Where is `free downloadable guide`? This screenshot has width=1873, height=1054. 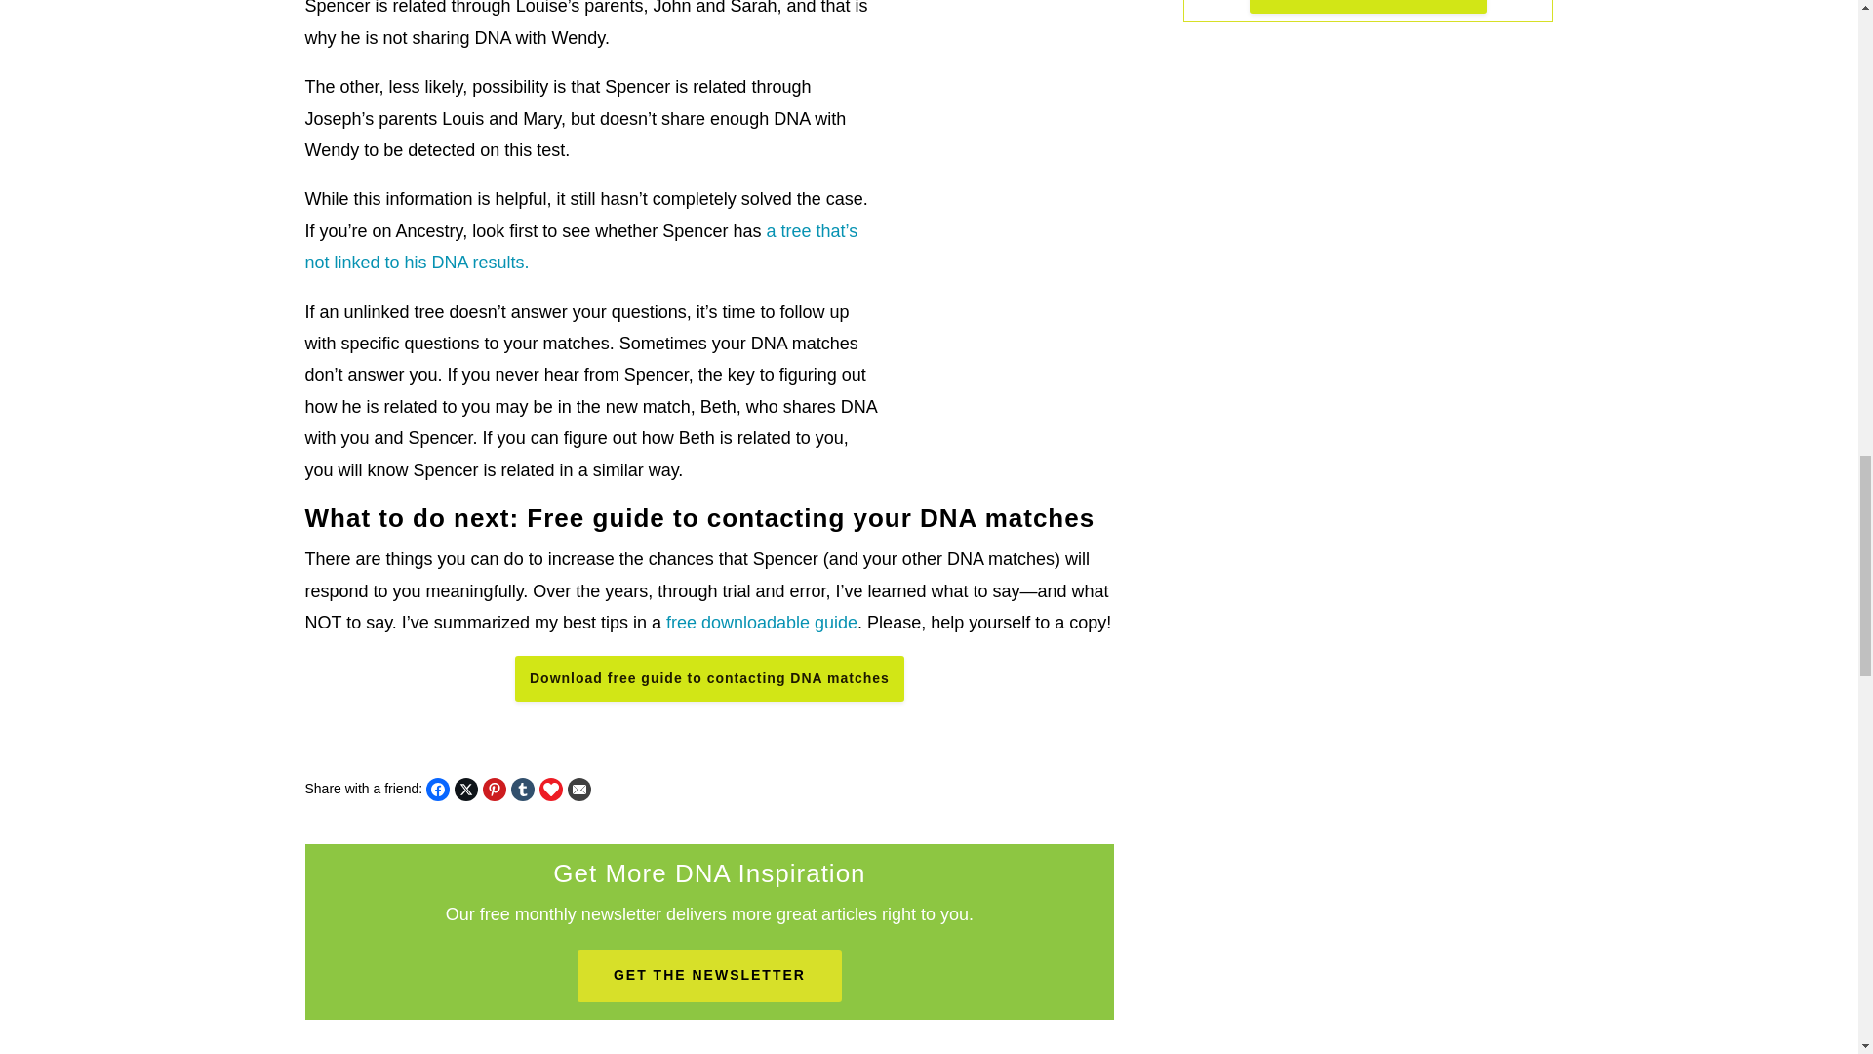
free downloadable guide is located at coordinates (762, 623).